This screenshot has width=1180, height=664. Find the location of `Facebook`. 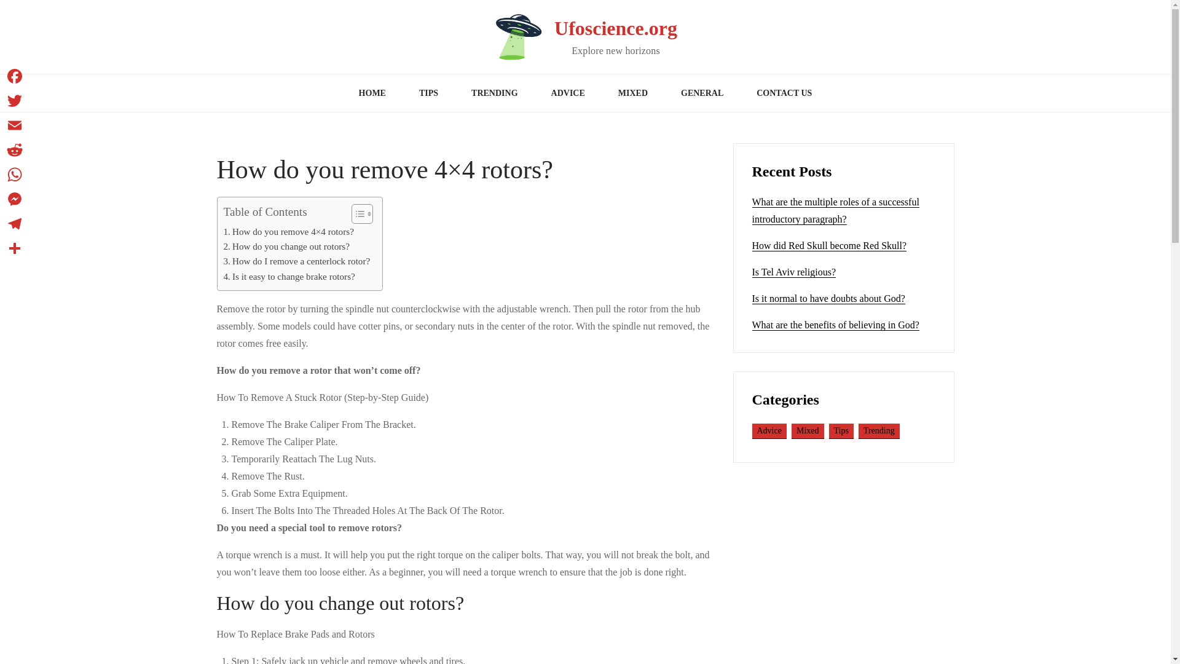

Facebook is located at coordinates (15, 76).